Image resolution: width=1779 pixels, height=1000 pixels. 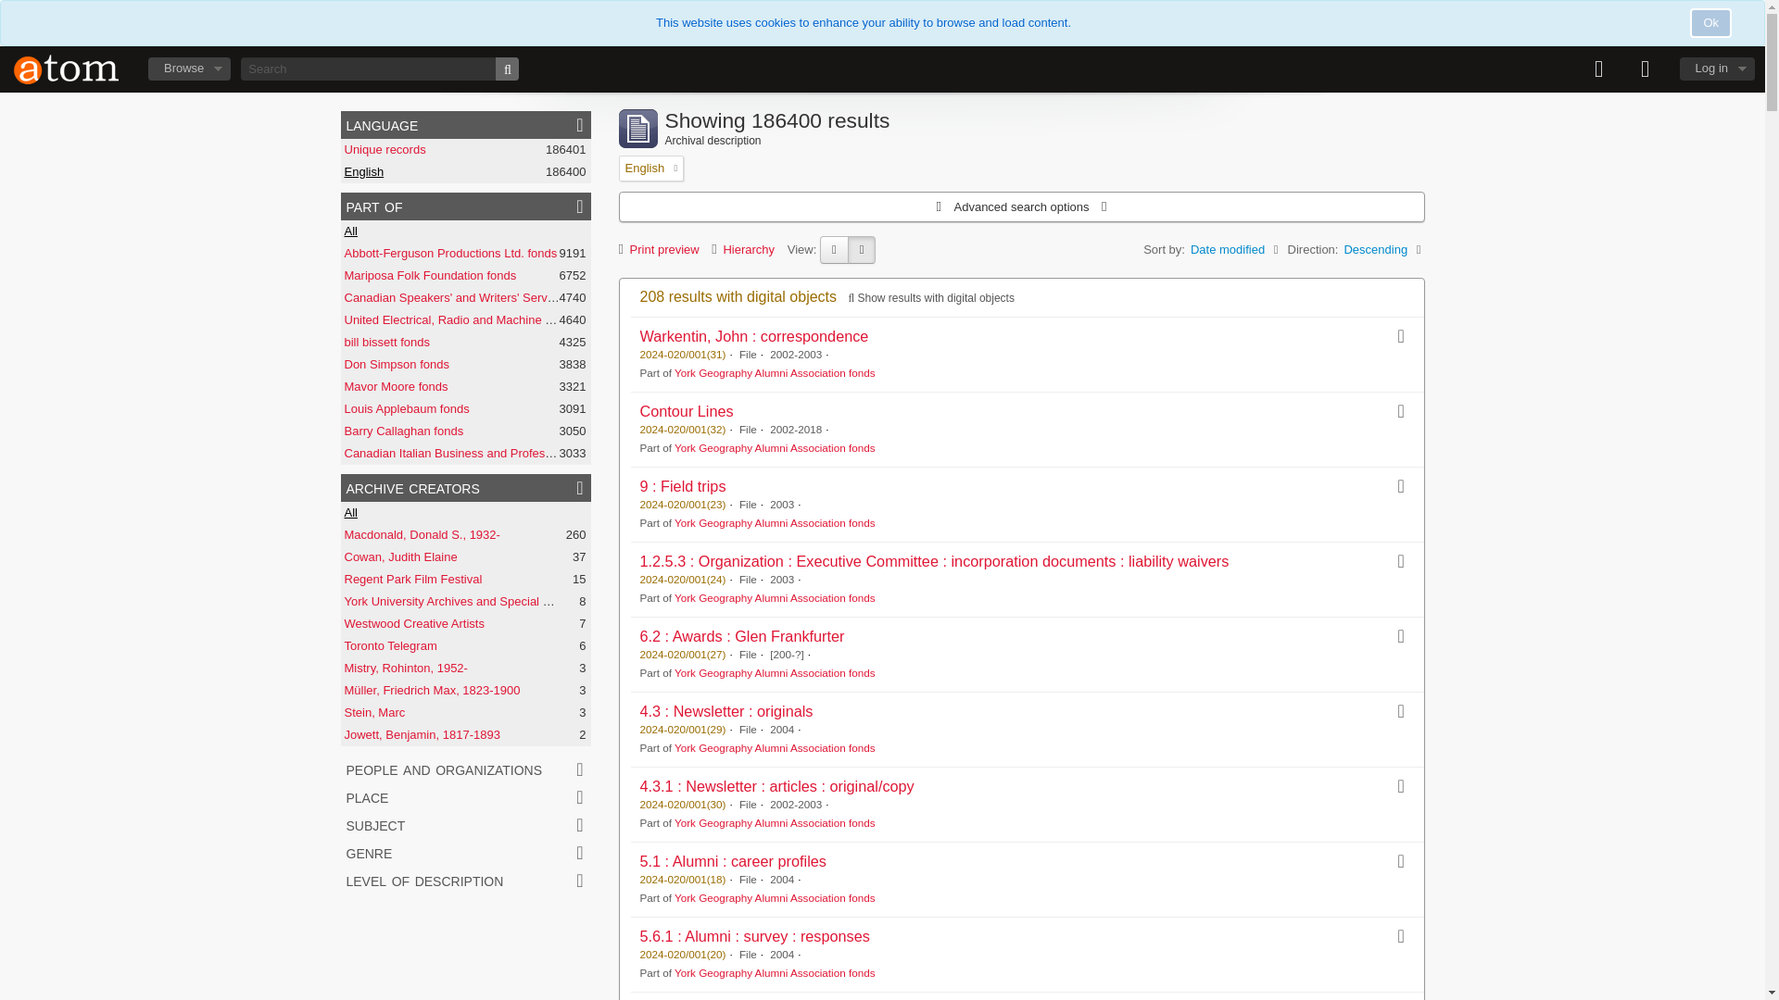 I want to click on York University Archives and Special Collections, so click(x=473, y=600).